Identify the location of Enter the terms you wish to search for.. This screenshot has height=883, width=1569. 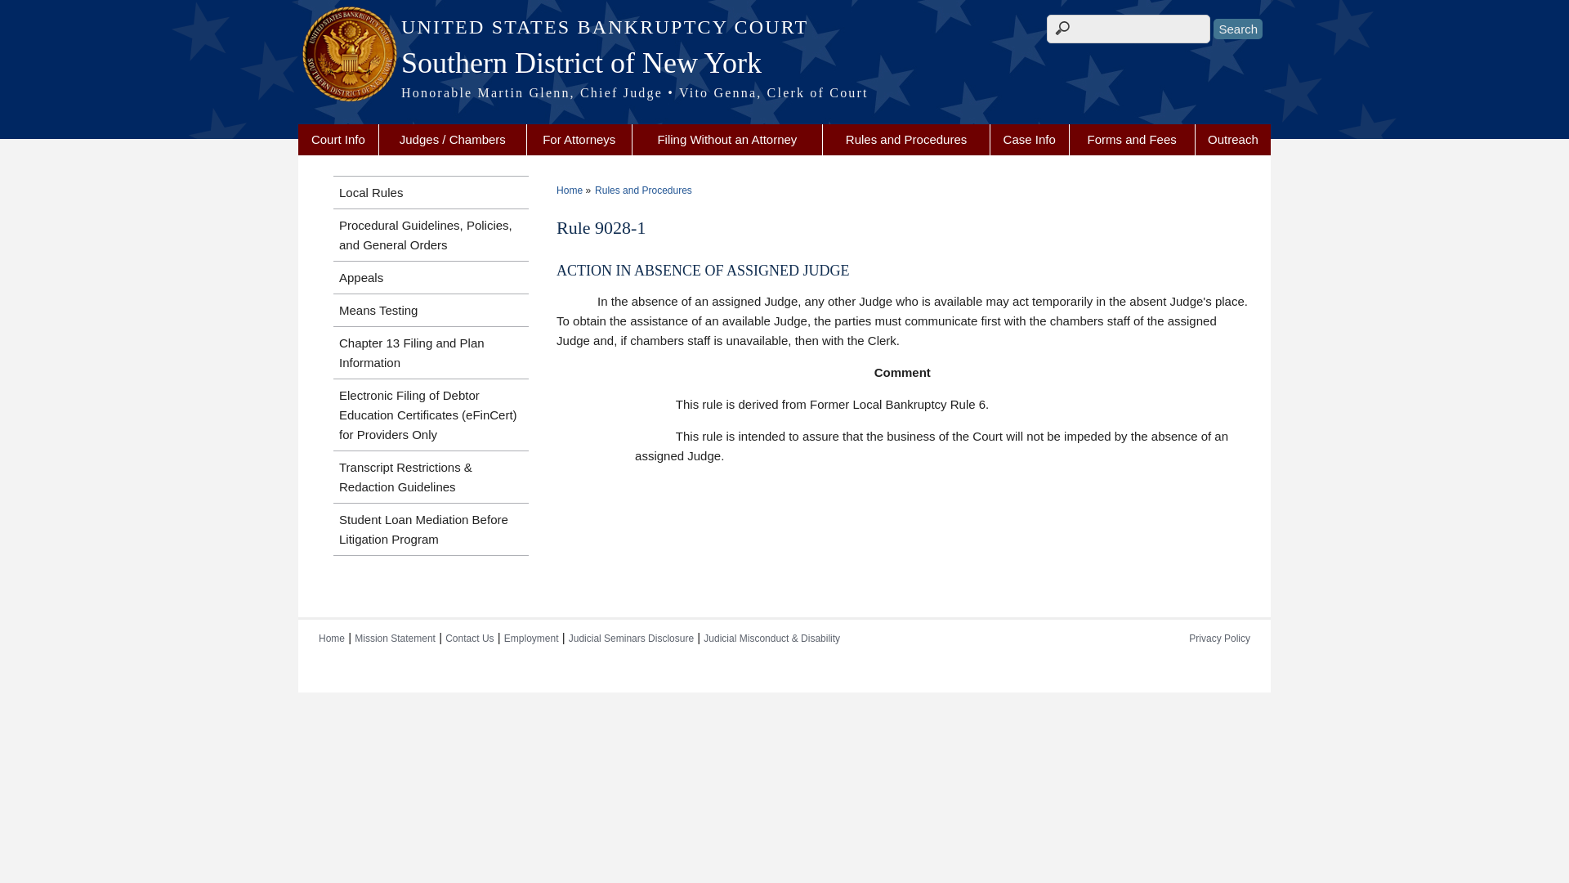
(1128, 29).